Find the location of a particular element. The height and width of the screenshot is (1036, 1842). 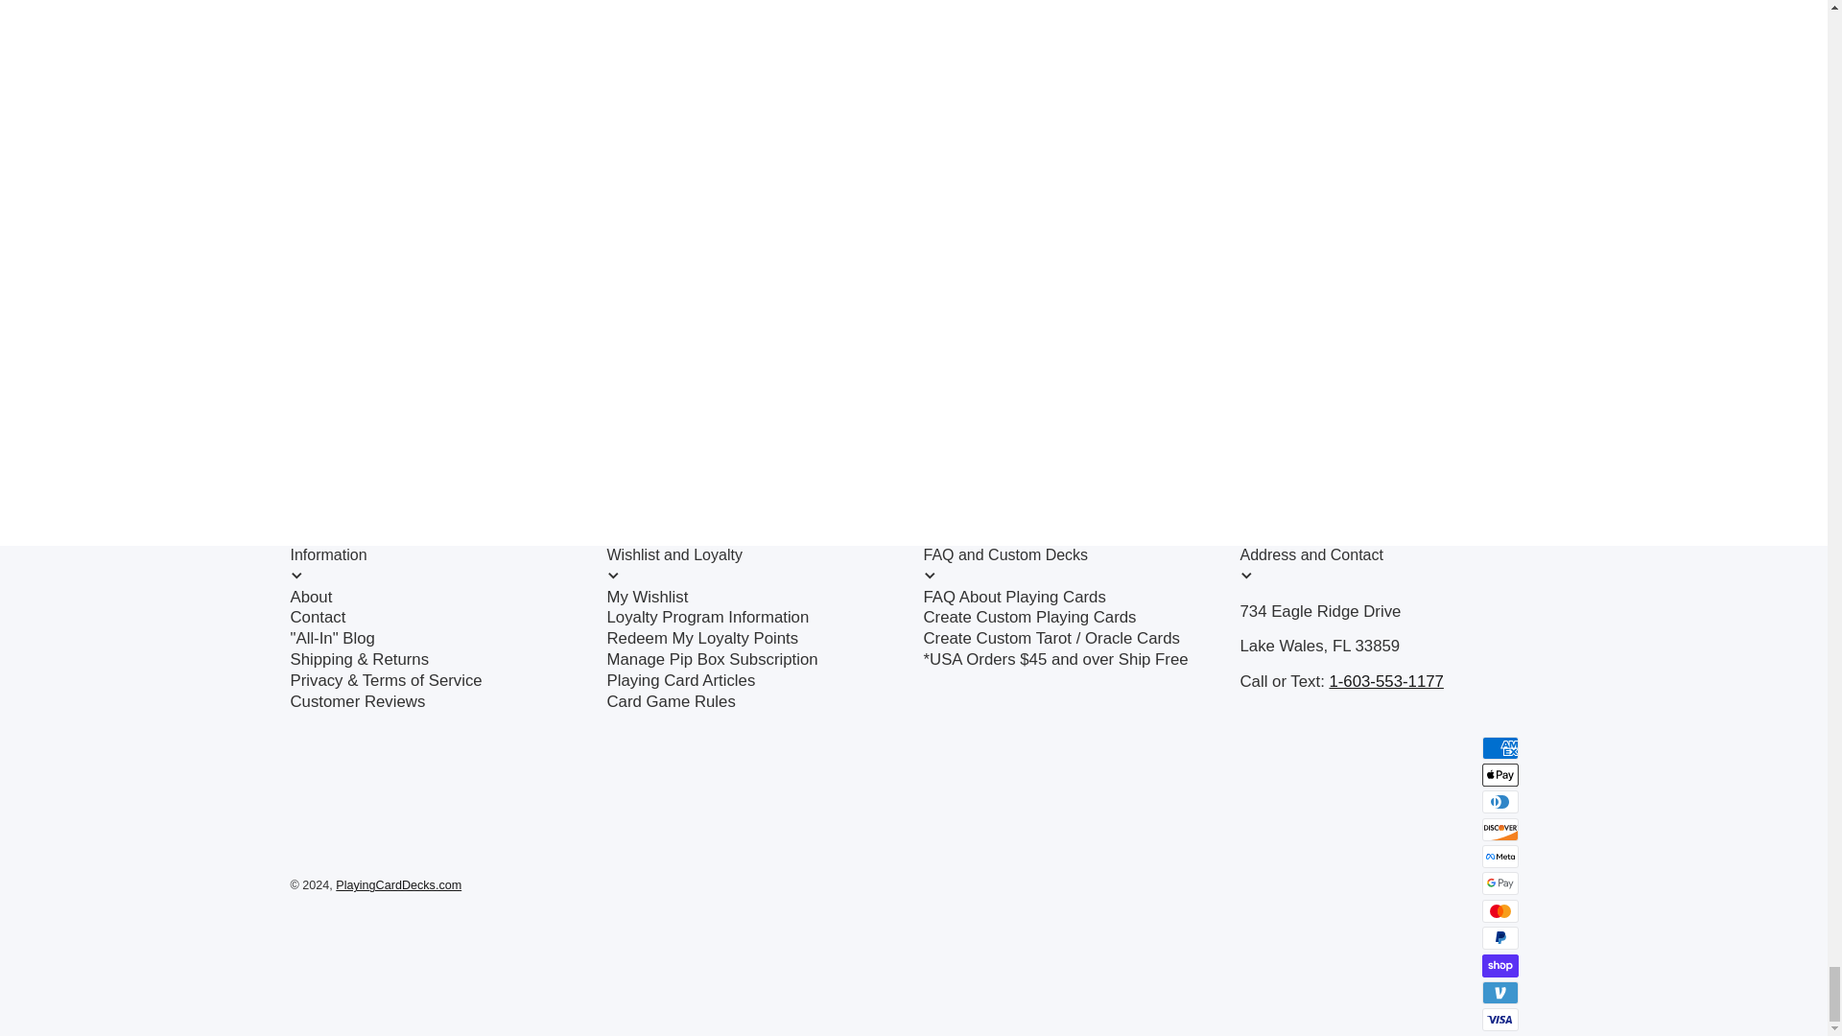

PayPal is located at coordinates (1499, 938).